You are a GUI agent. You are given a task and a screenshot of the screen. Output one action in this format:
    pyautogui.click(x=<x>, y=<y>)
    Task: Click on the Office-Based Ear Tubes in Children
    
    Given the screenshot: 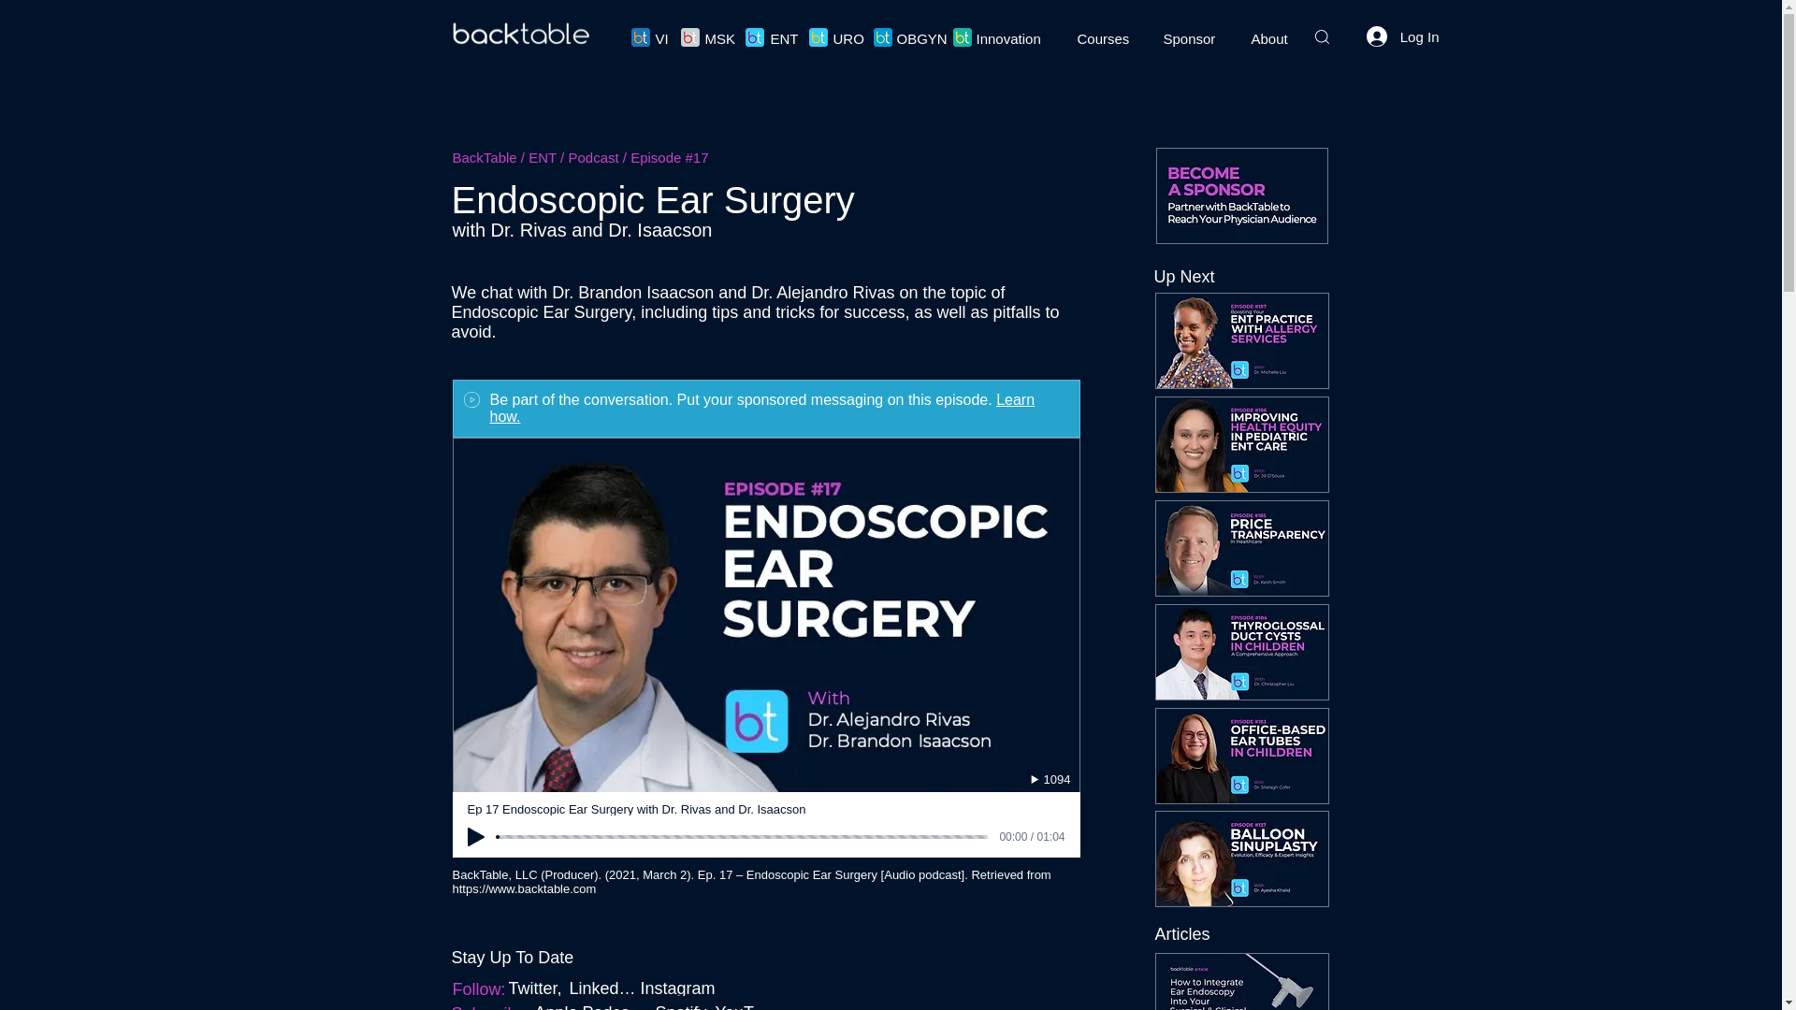 What is the action you would take?
    pyautogui.click(x=1241, y=756)
    